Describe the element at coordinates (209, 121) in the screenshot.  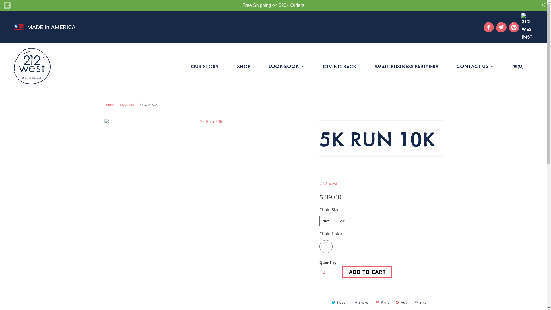
I see `5k Run 10k` at that location.